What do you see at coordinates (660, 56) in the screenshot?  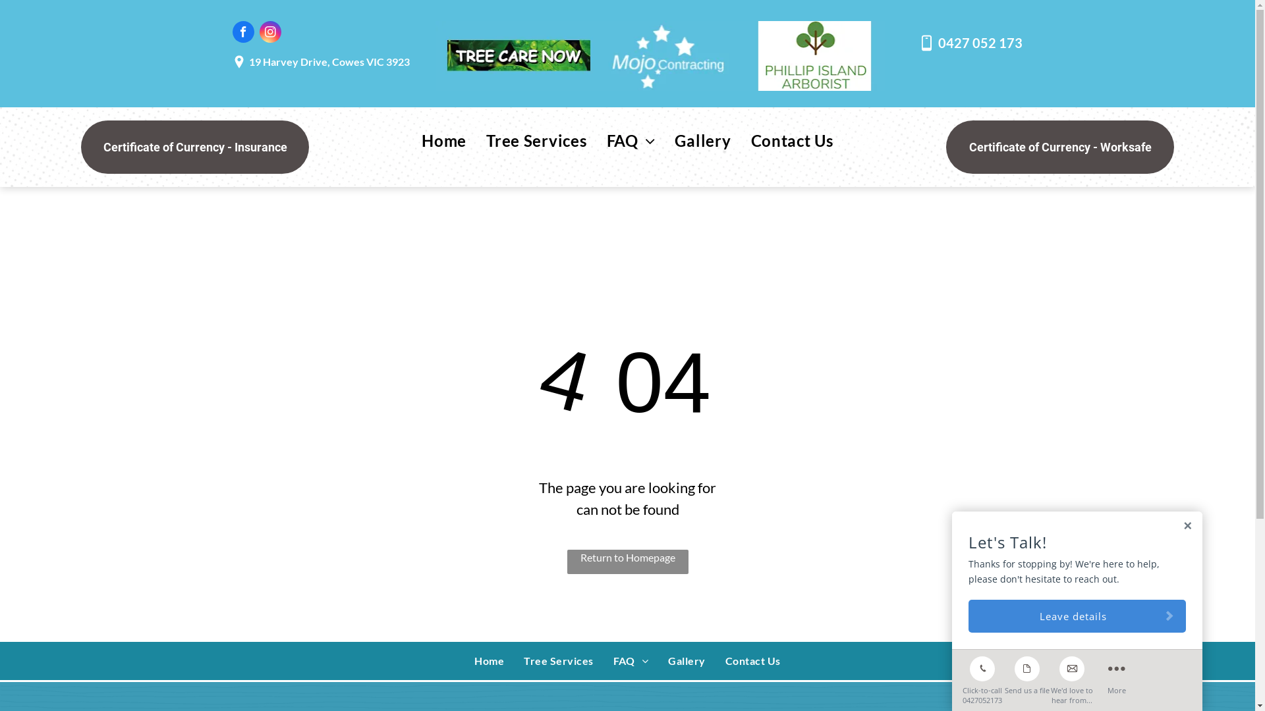 I see `Mojo Contracting Tree and Stump Removal` at bounding box center [660, 56].